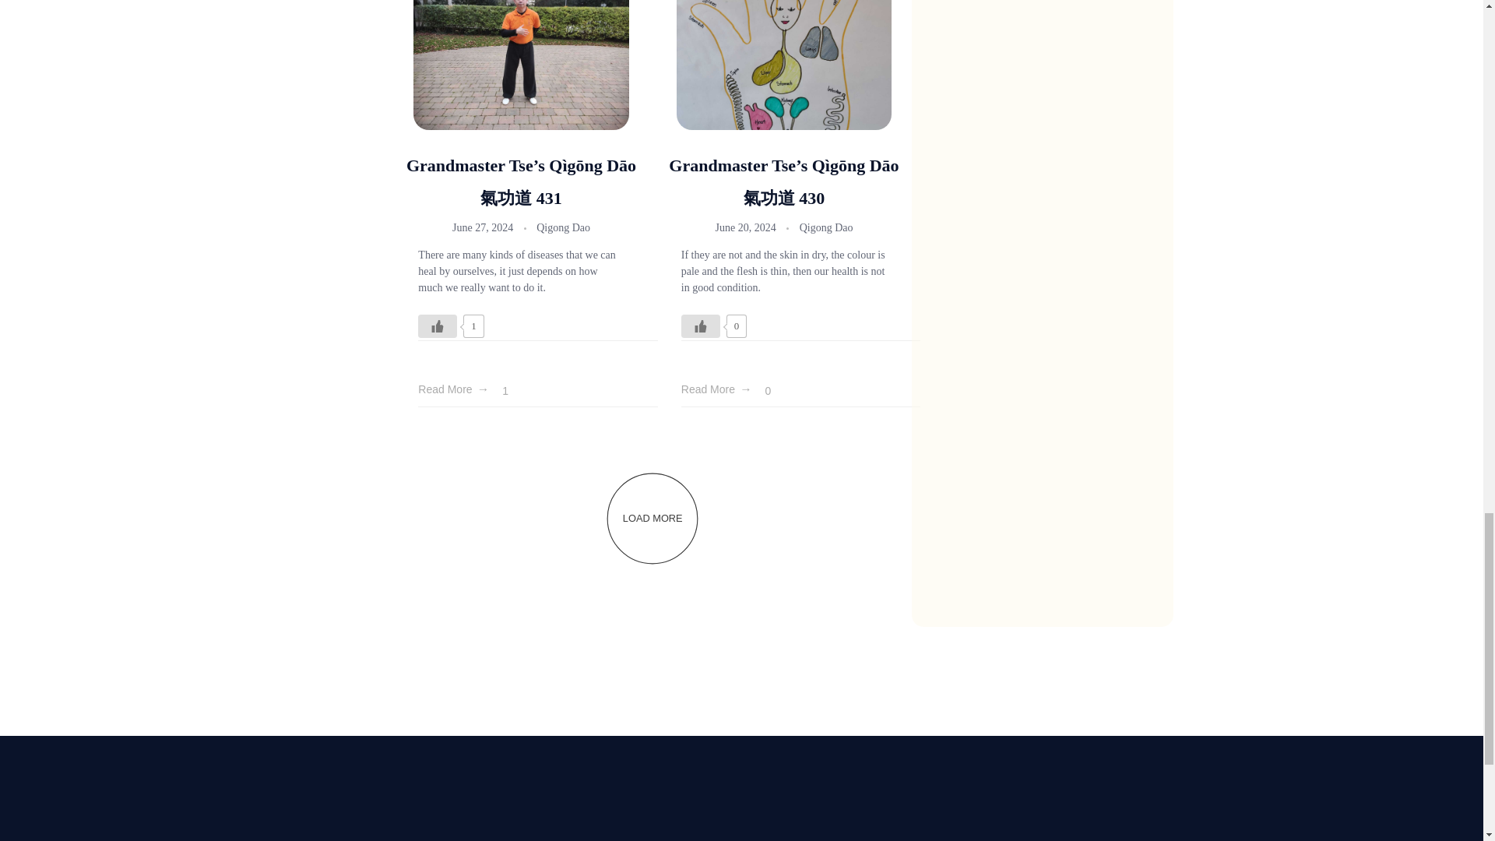  Describe the element at coordinates (827, 227) in the screenshot. I see `View all posts in Qigong Dao` at that location.